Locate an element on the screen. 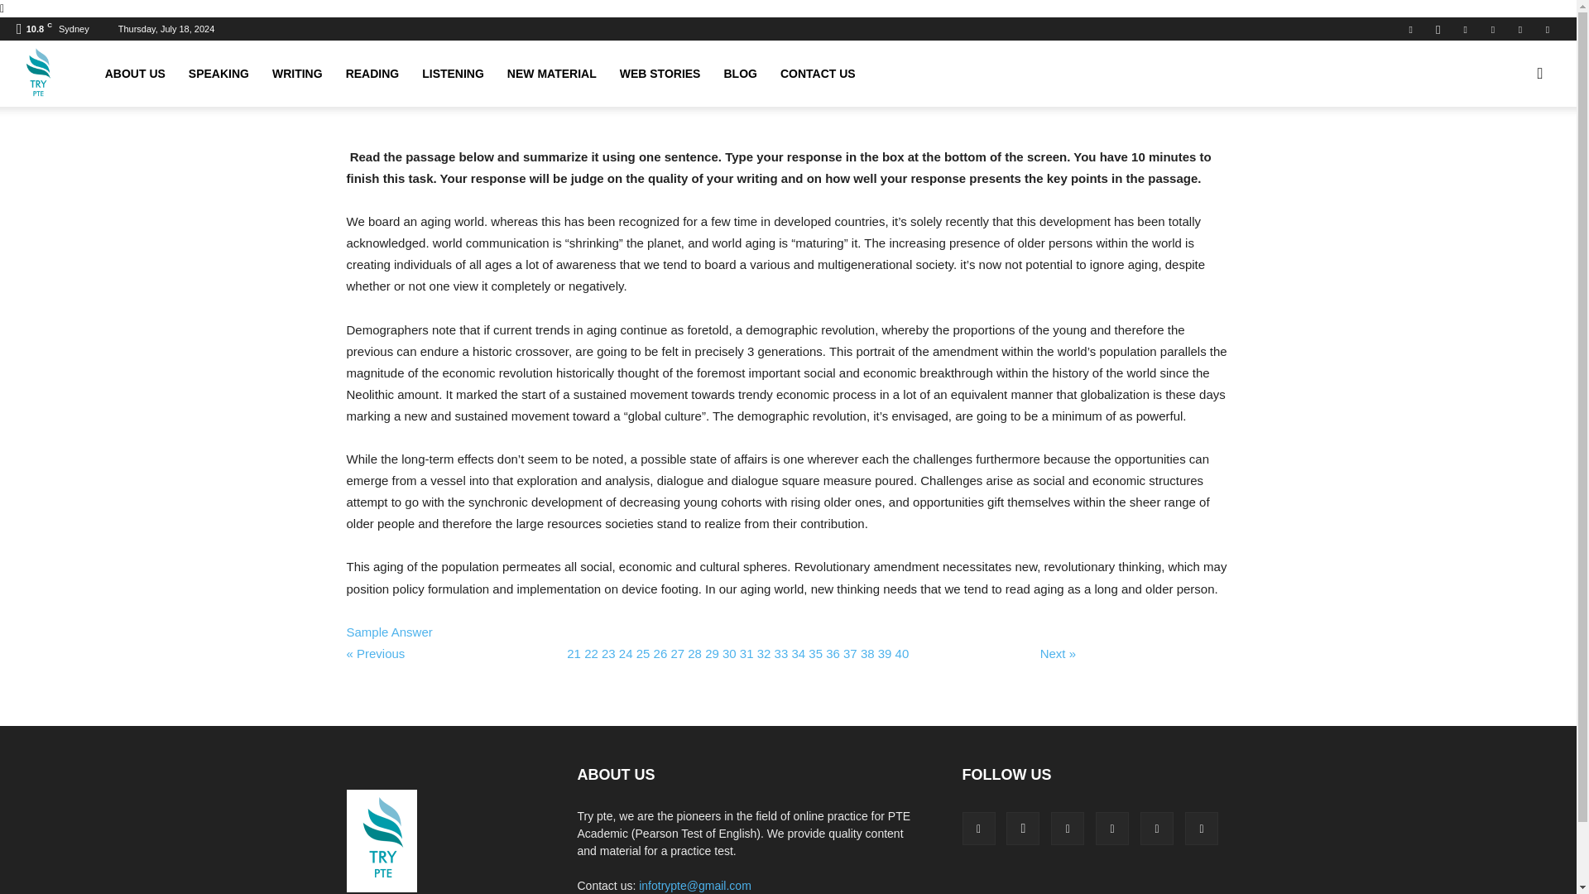 This screenshot has height=894, width=1589. Facebook is located at coordinates (977, 828).